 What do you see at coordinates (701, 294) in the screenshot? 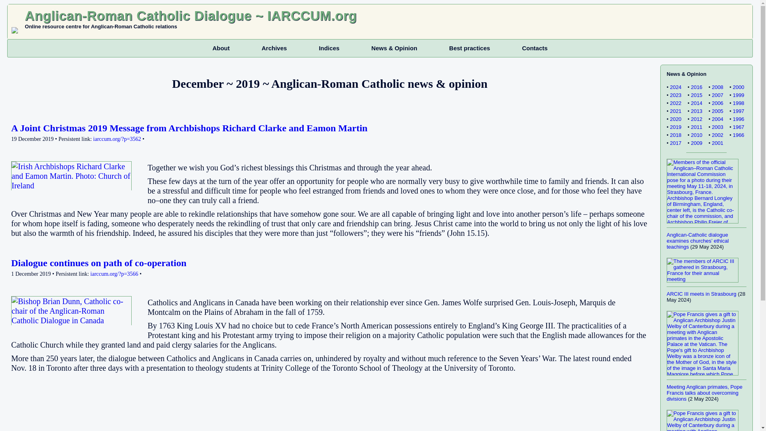
I see `ARCIC III meets in Strasbourg` at bounding box center [701, 294].